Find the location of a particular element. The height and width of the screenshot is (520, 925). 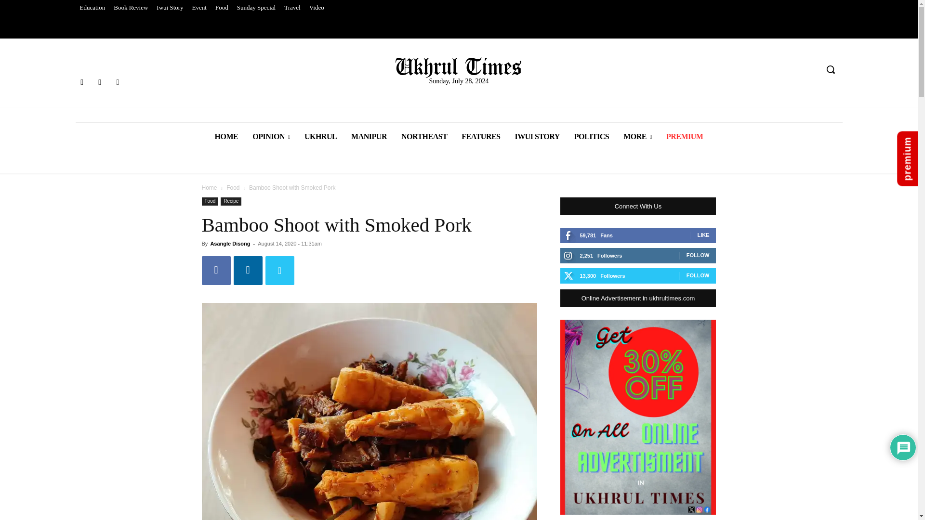

Facebook is located at coordinates (216, 271).